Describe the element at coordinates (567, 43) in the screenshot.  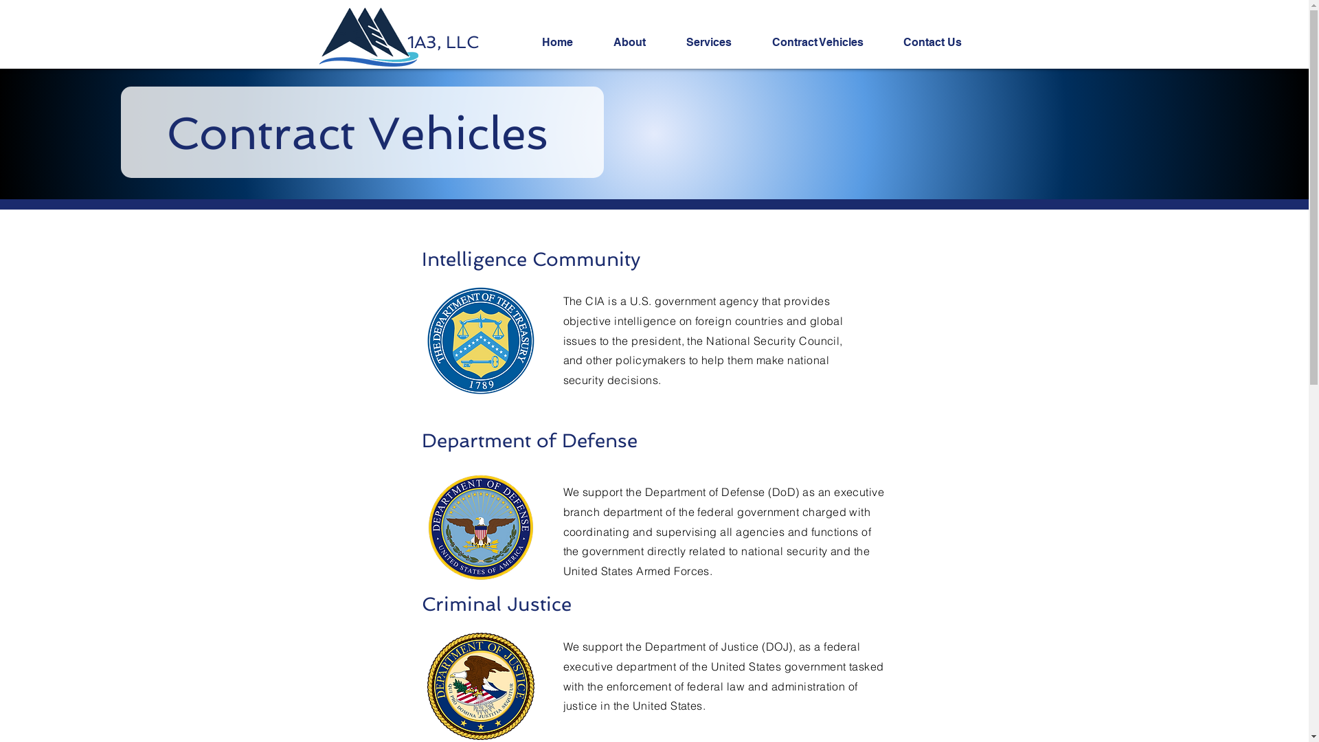
I see `Home` at that location.